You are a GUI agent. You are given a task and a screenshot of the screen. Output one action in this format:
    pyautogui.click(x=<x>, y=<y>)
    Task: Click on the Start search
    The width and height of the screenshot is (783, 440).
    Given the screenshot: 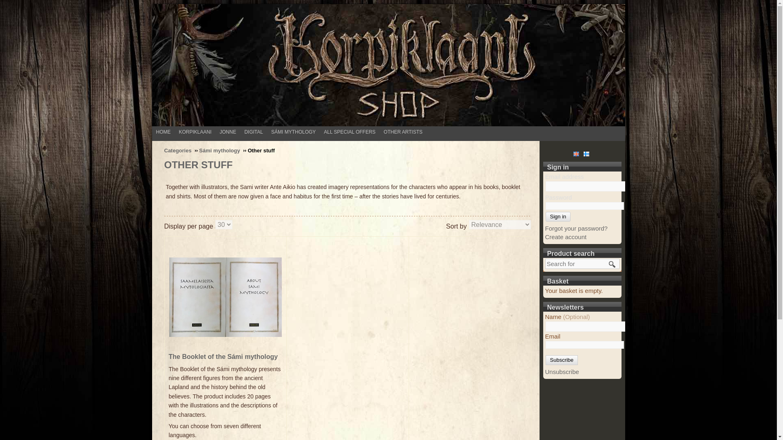 What is the action you would take?
    pyautogui.click(x=612, y=264)
    